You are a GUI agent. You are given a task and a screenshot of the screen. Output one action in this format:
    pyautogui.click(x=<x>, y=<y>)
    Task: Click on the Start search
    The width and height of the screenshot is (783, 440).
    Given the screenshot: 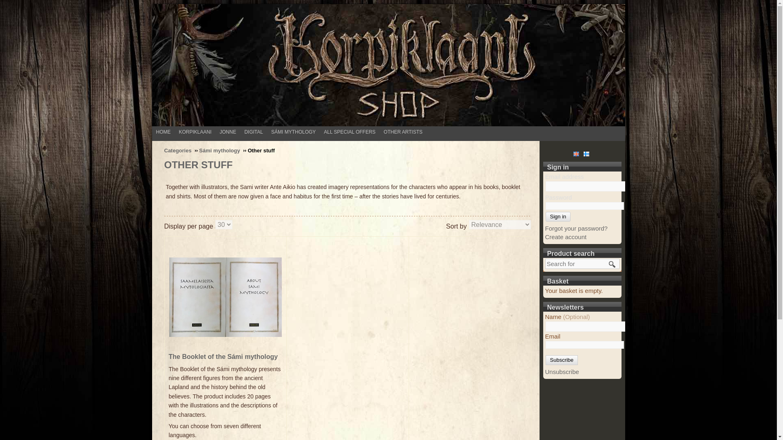 What is the action you would take?
    pyautogui.click(x=612, y=264)
    